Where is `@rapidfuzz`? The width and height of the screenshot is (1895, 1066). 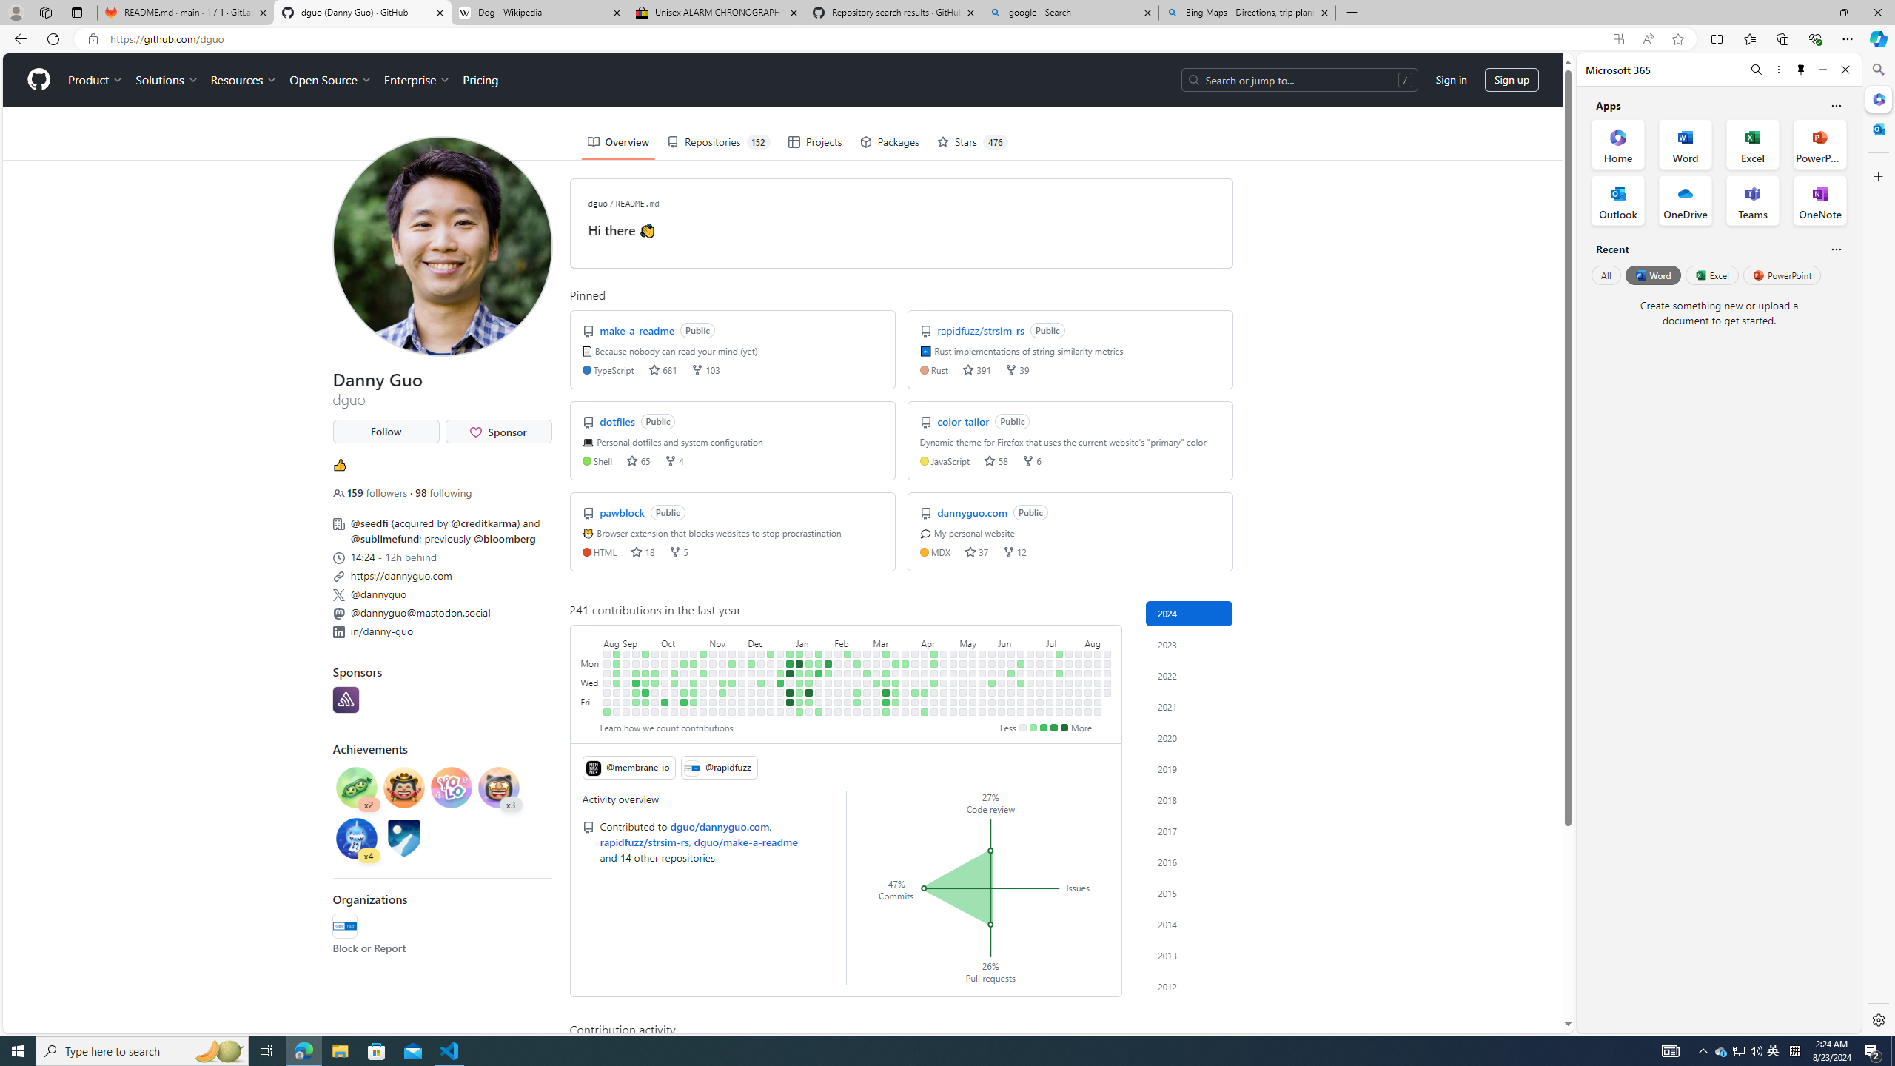 @rapidfuzz is located at coordinates (343, 926).